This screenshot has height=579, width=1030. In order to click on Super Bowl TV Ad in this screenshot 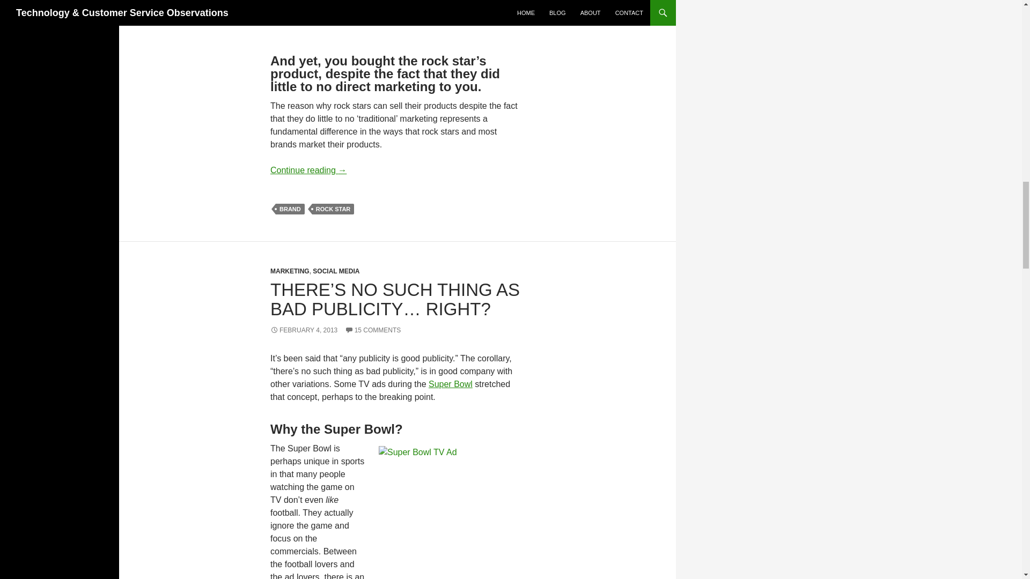, I will do `click(497, 513)`.